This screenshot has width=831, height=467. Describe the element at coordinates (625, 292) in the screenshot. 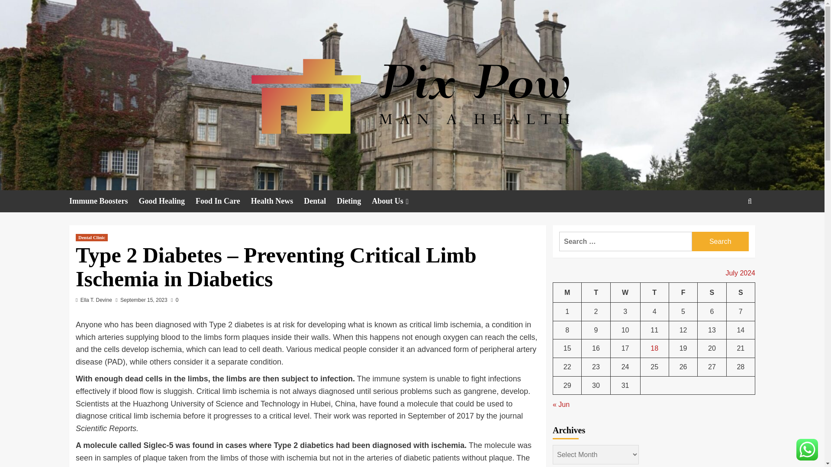

I see `Wednesday` at that location.